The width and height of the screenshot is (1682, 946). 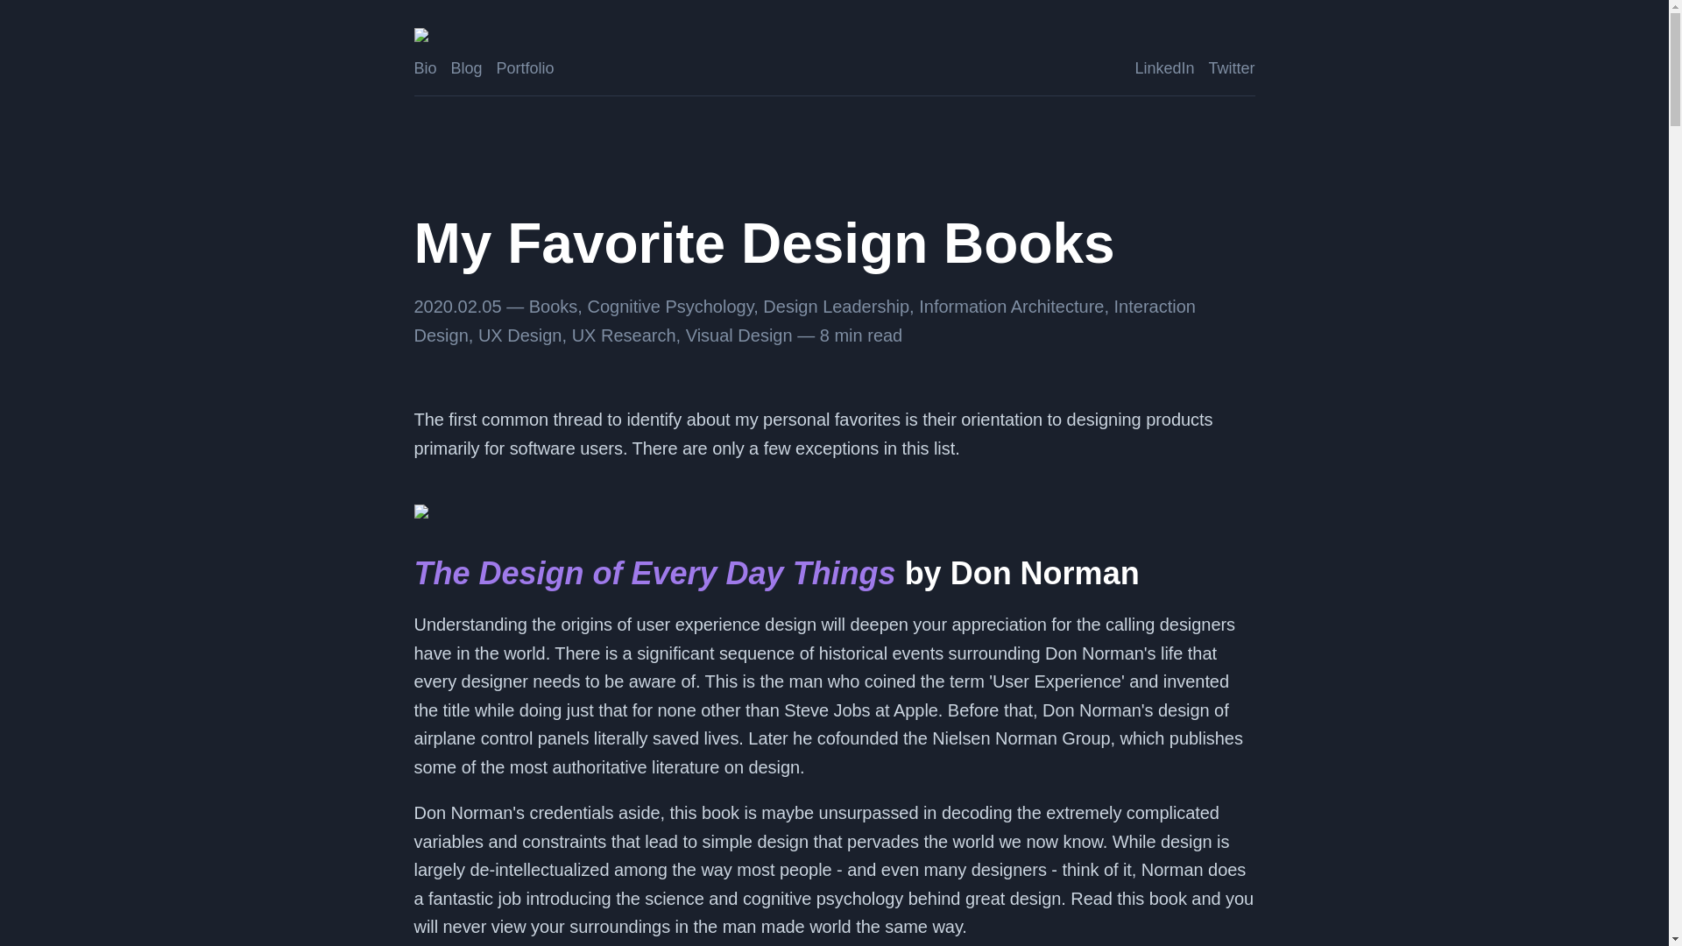 What do you see at coordinates (836, 307) in the screenshot?
I see `Design Leadership` at bounding box center [836, 307].